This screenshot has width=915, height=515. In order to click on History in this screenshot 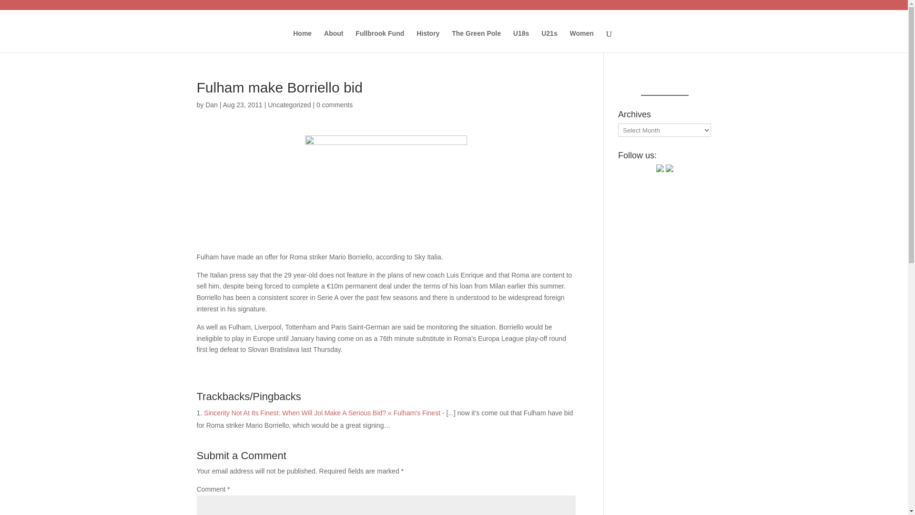, I will do `click(427, 41)`.